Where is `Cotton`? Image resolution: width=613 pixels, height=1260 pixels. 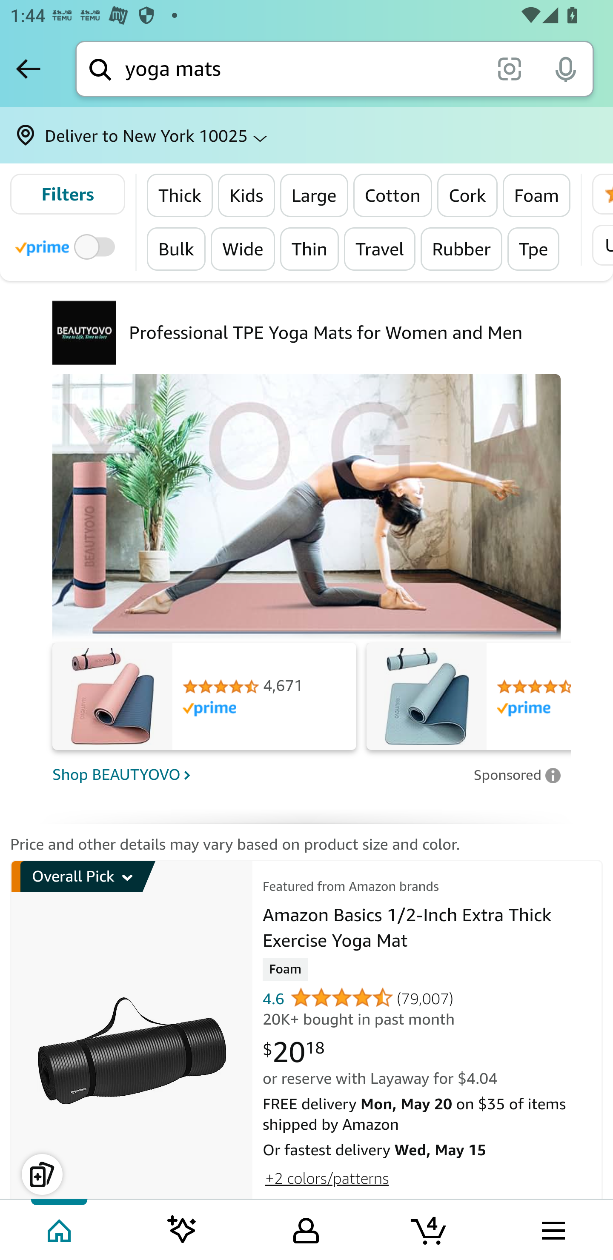 Cotton is located at coordinates (392, 195).